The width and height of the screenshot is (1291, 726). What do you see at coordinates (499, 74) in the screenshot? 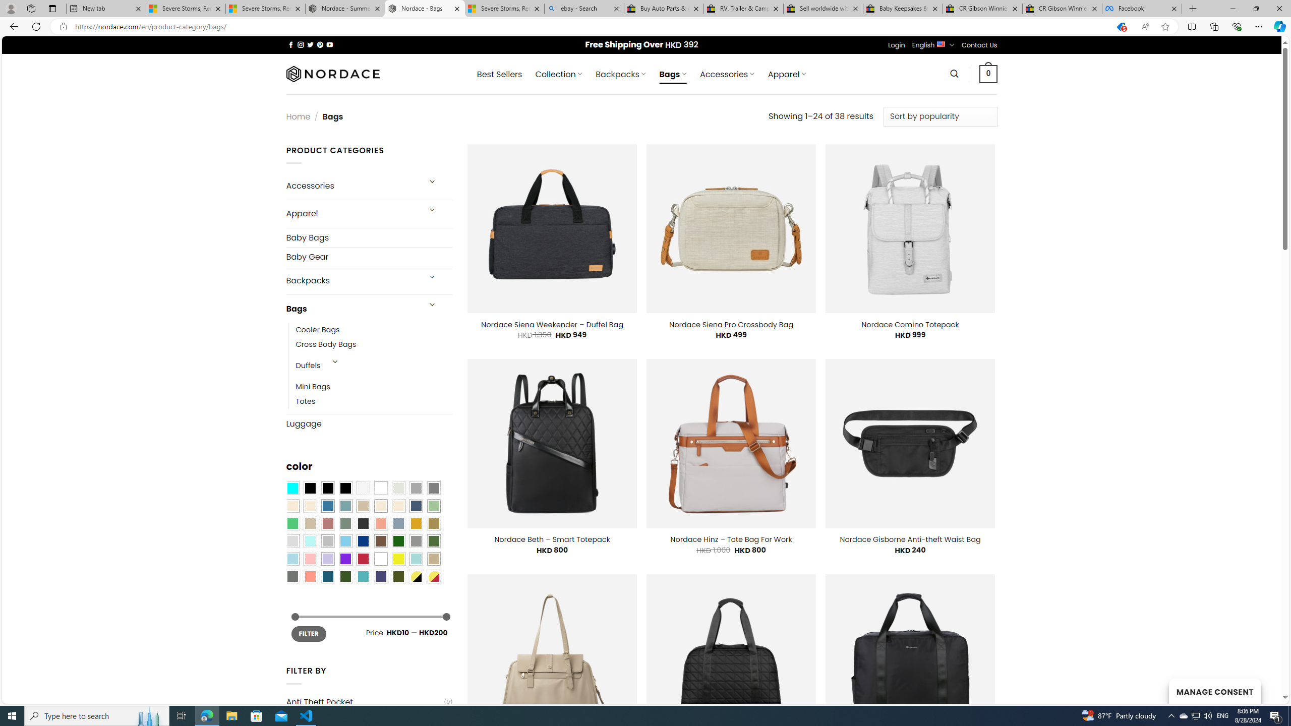
I see ` Best Sellers` at bounding box center [499, 74].